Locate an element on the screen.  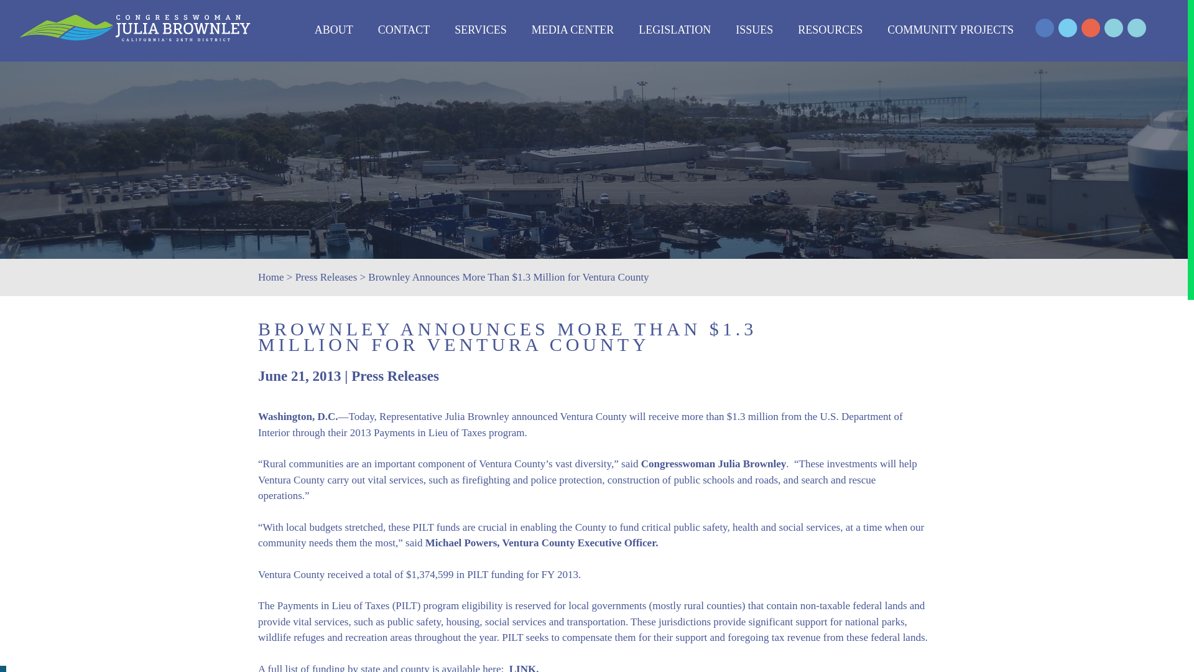
Go to the Press Releases category archives. is located at coordinates (326, 277).